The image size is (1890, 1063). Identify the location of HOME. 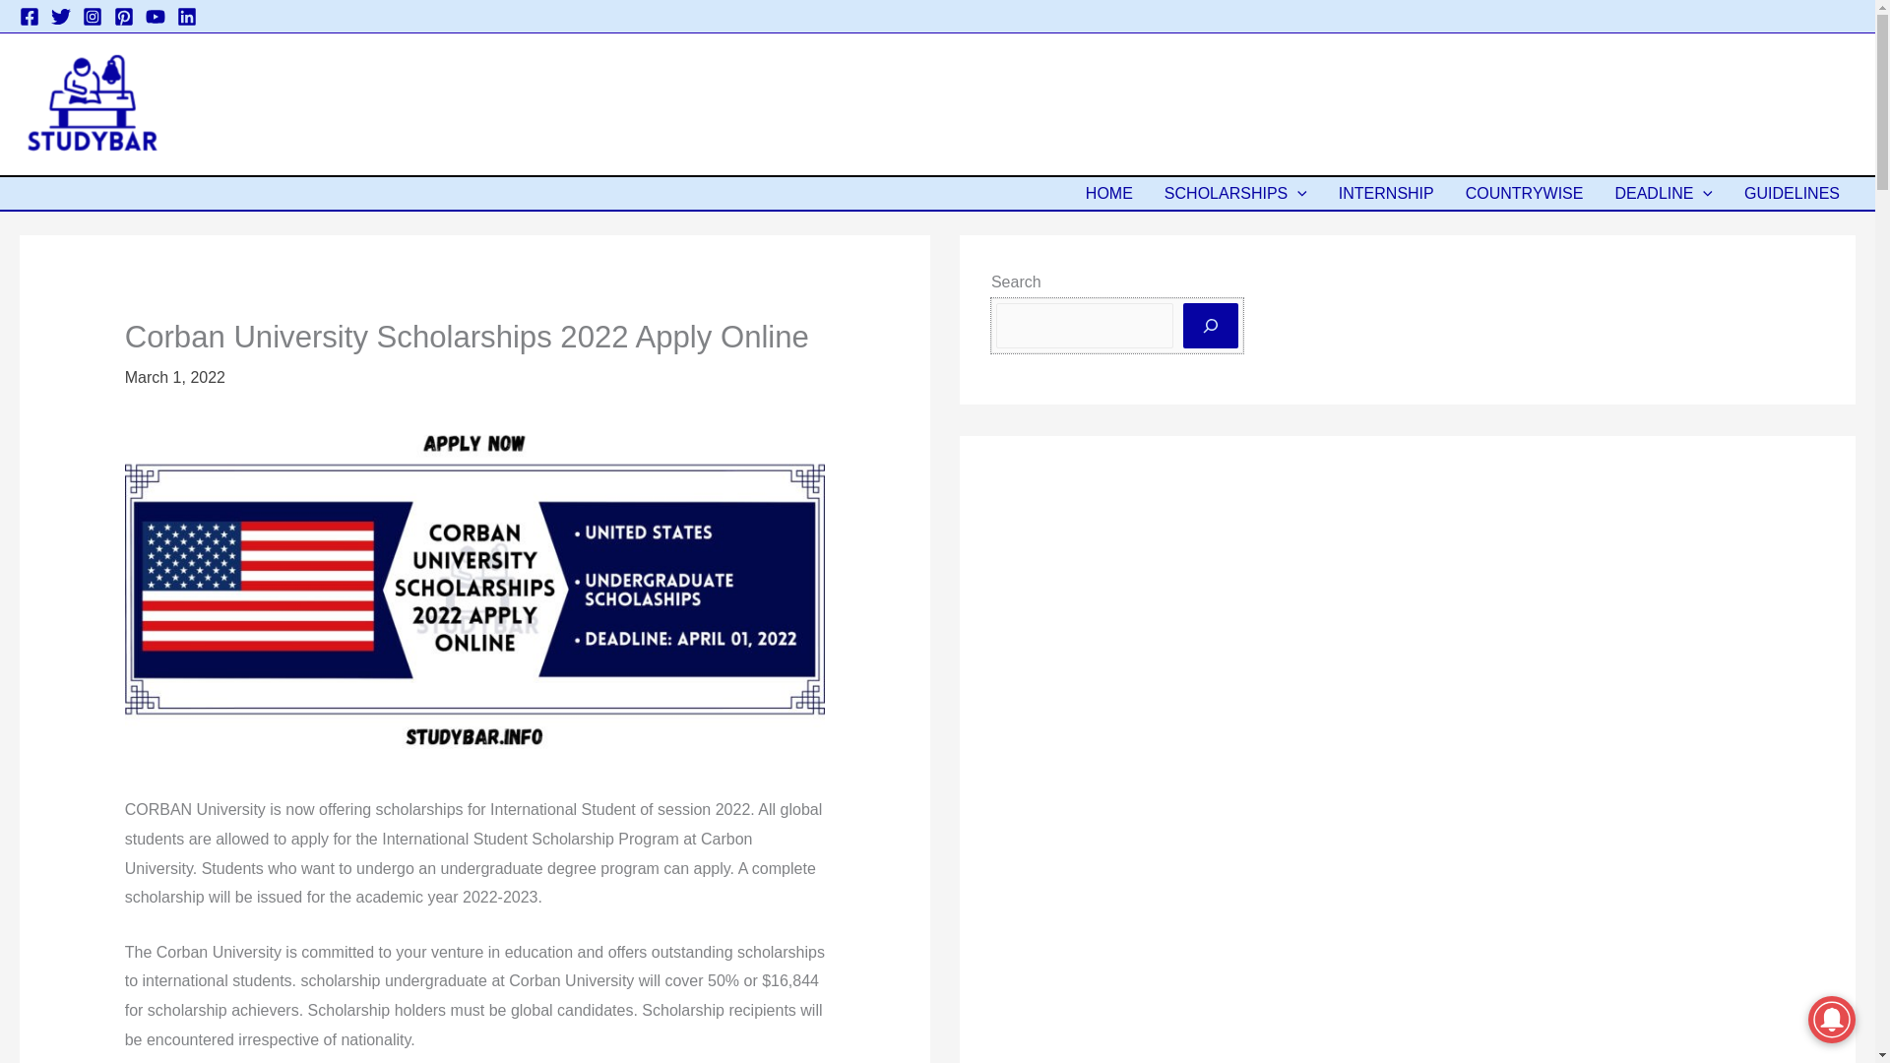
(1108, 193).